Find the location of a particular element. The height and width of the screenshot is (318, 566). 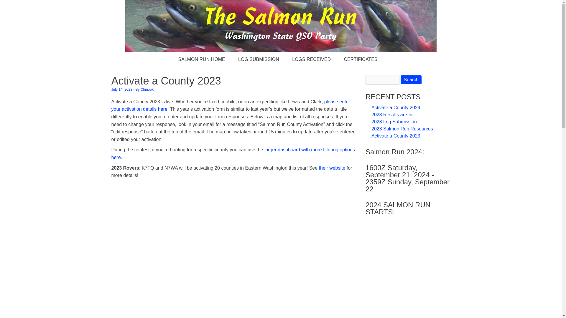

Activate a County 2024 is located at coordinates (396, 107).